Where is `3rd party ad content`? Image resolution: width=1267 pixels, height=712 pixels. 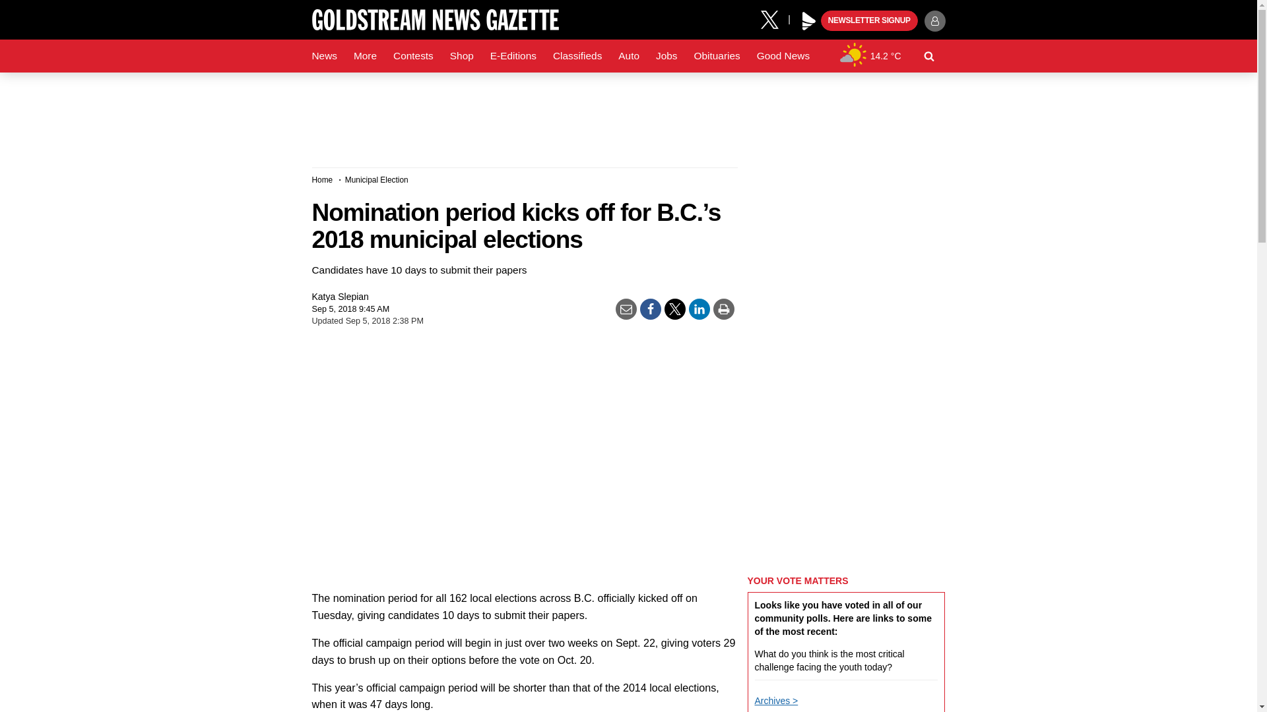
3rd party ad content is located at coordinates (628, 115).